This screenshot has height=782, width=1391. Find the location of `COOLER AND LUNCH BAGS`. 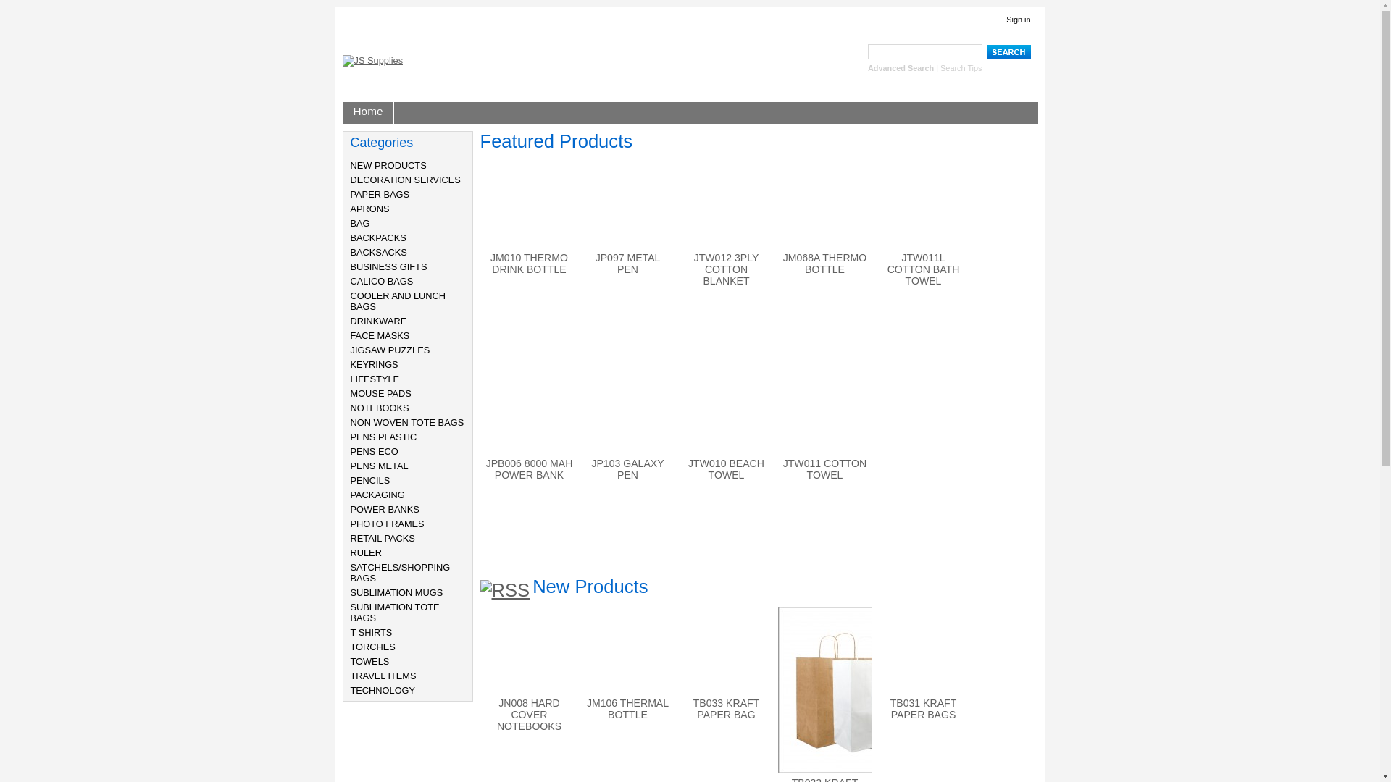

COOLER AND LUNCH BAGS is located at coordinates (398, 301).